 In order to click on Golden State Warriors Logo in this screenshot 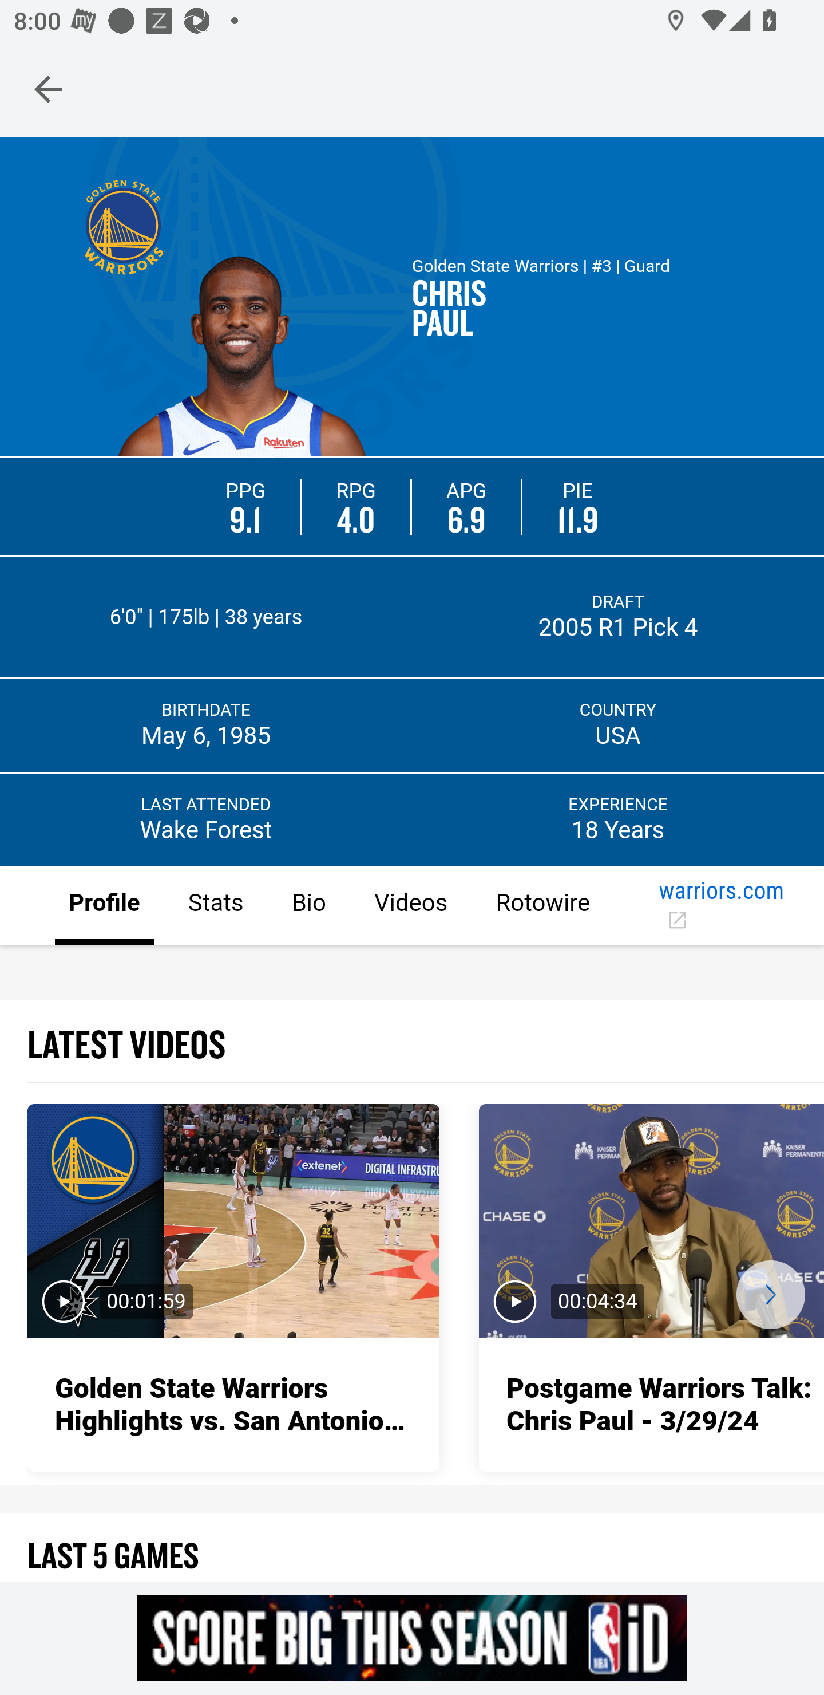, I will do `click(124, 226)`.